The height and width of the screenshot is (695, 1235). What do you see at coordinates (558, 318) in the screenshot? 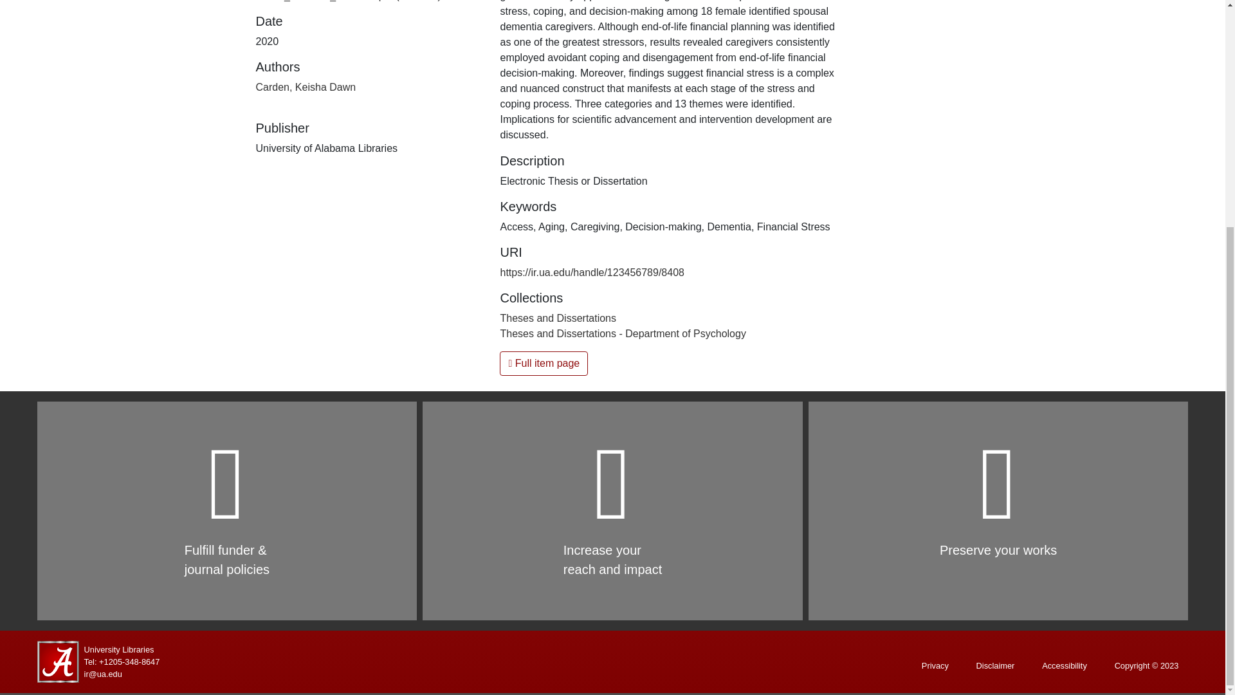
I see `Theses and Dissertations` at bounding box center [558, 318].